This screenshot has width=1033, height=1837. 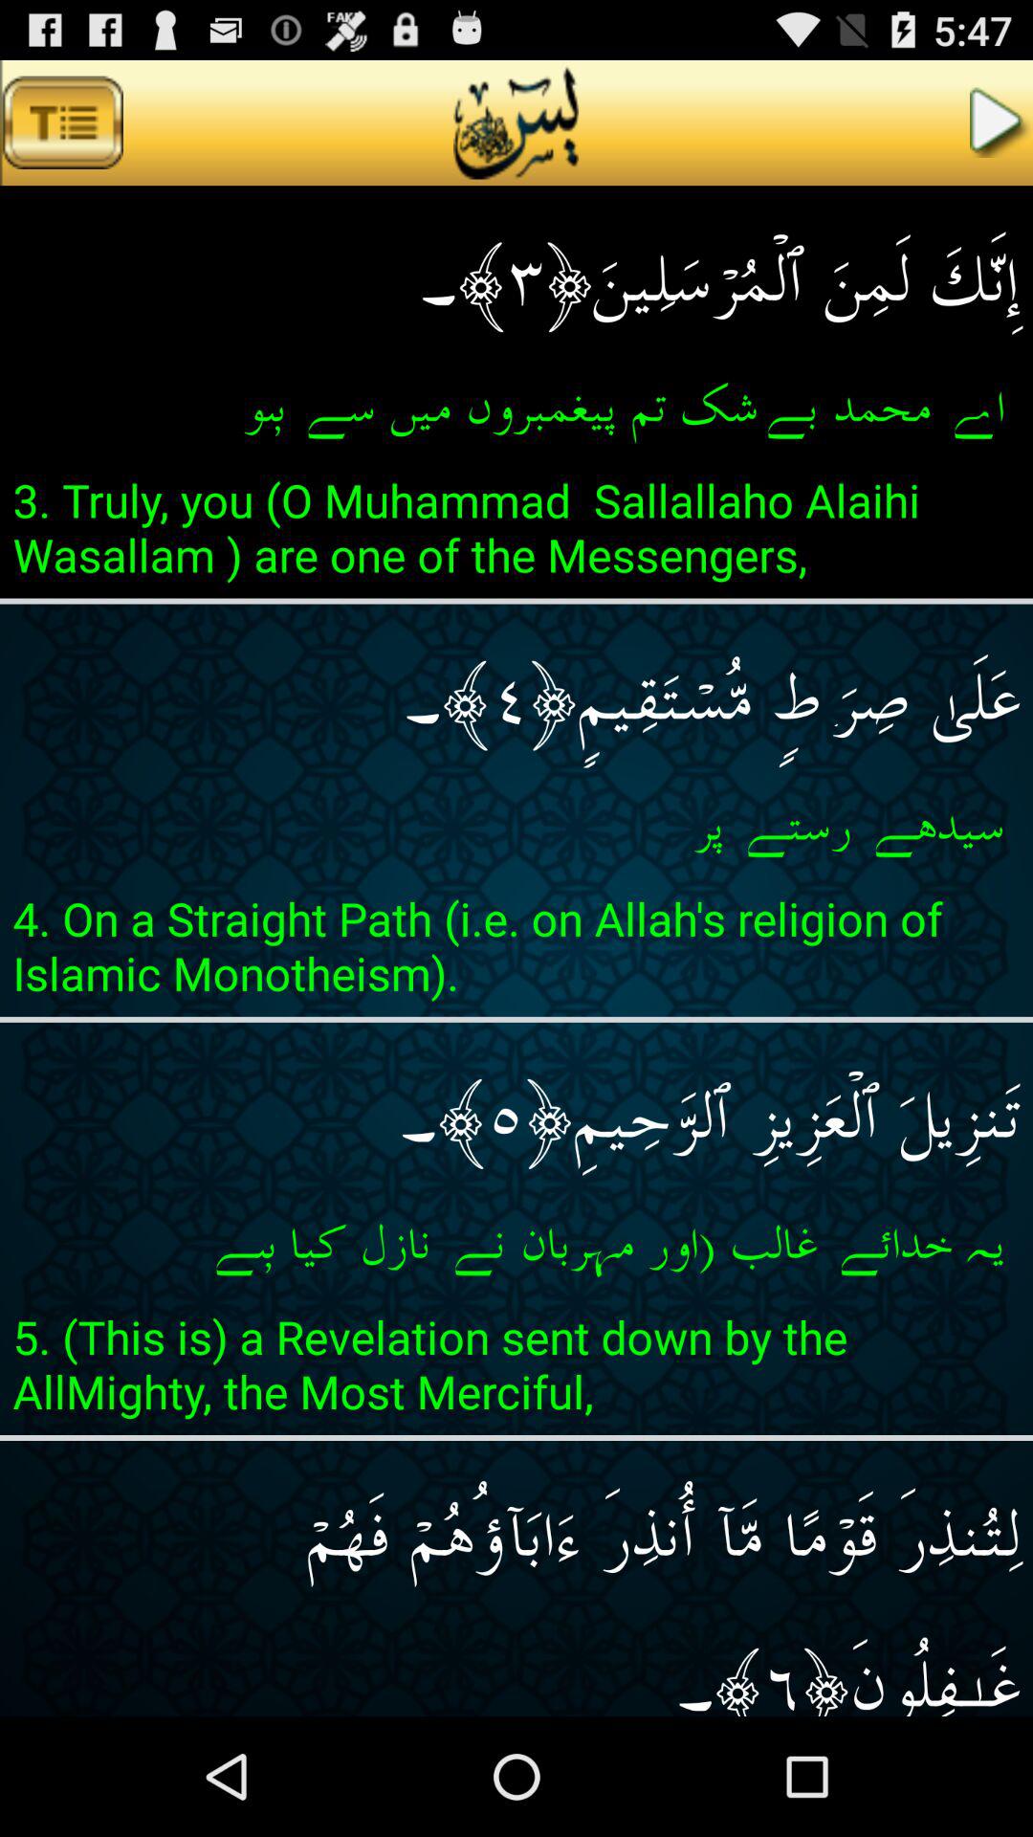 I want to click on select item below 3 truly you item, so click(x=516, y=685).